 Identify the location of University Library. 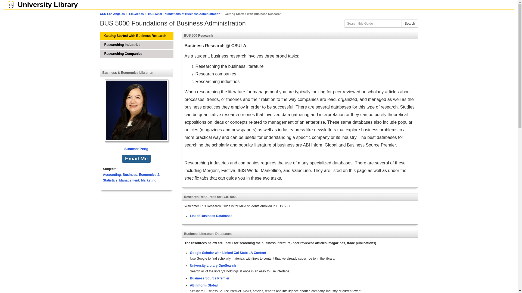
(45, 5).